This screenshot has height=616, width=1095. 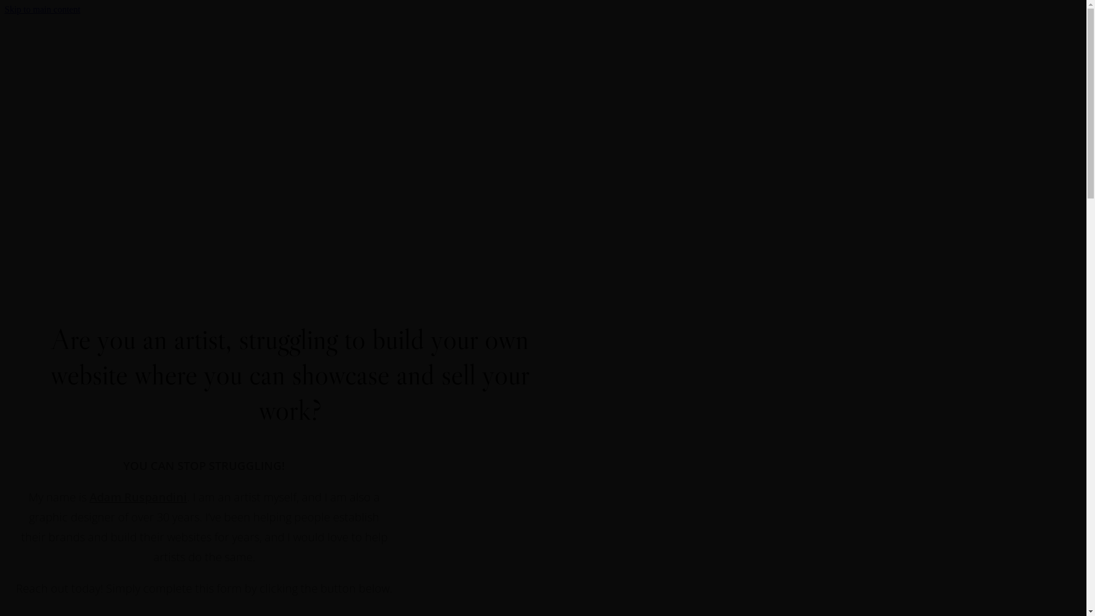 What do you see at coordinates (138, 497) in the screenshot?
I see `Adam Ruspandini` at bounding box center [138, 497].